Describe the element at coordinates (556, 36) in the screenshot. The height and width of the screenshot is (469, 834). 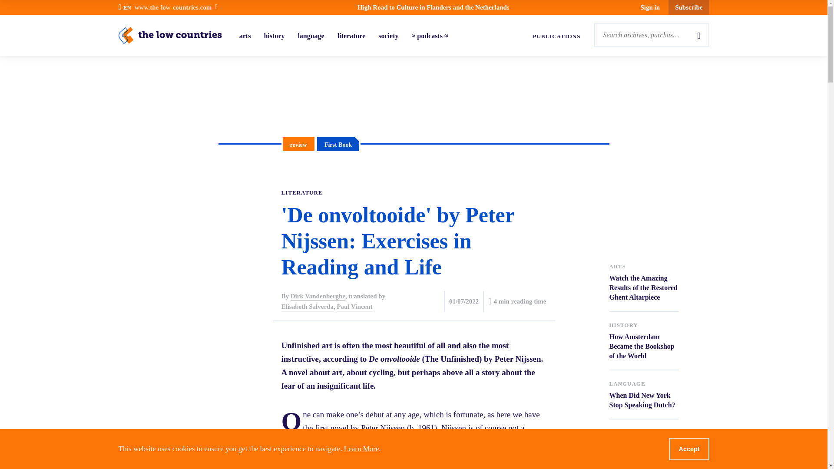
I see `PUBLICATIONS` at that location.